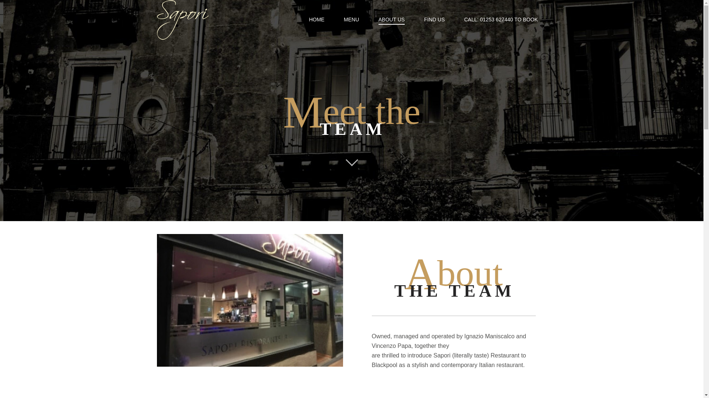  What do you see at coordinates (351, 19) in the screenshot?
I see `MENU` at bounding box center [351, 19].